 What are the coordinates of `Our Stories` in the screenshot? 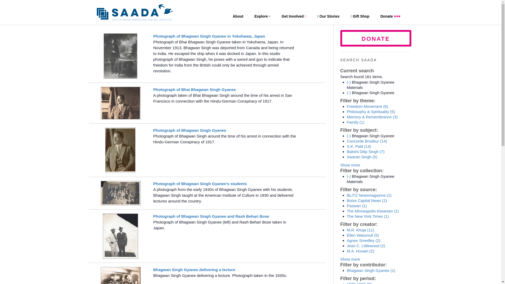 It's located at (328, 16).